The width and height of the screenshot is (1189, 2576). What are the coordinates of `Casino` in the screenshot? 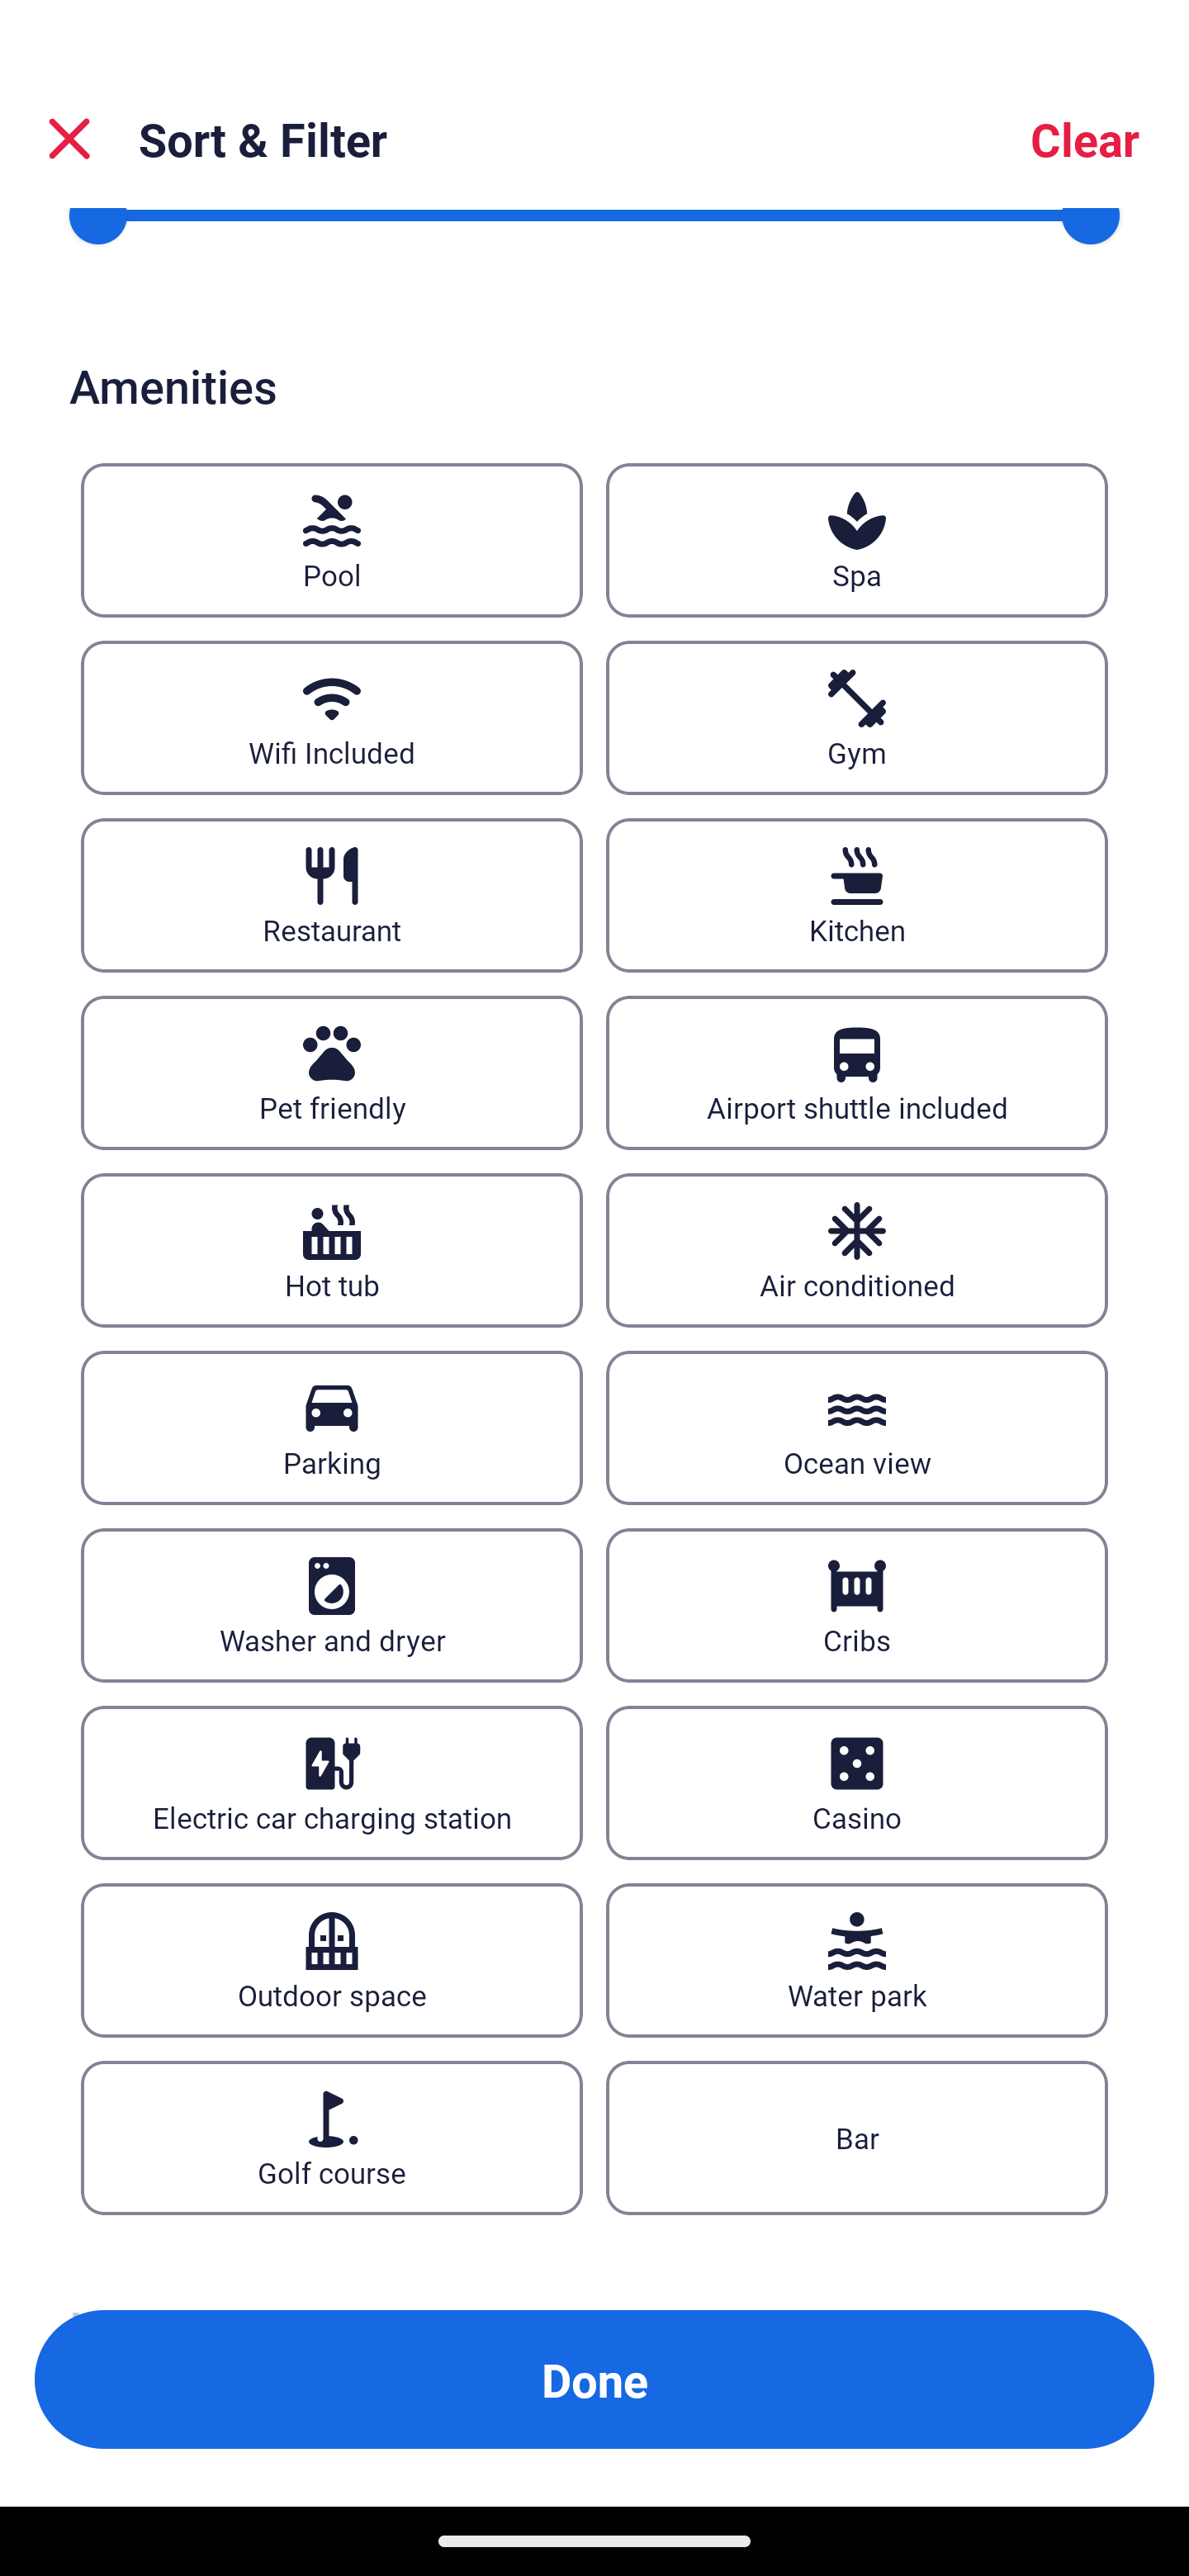 It's located at (857, 1782).